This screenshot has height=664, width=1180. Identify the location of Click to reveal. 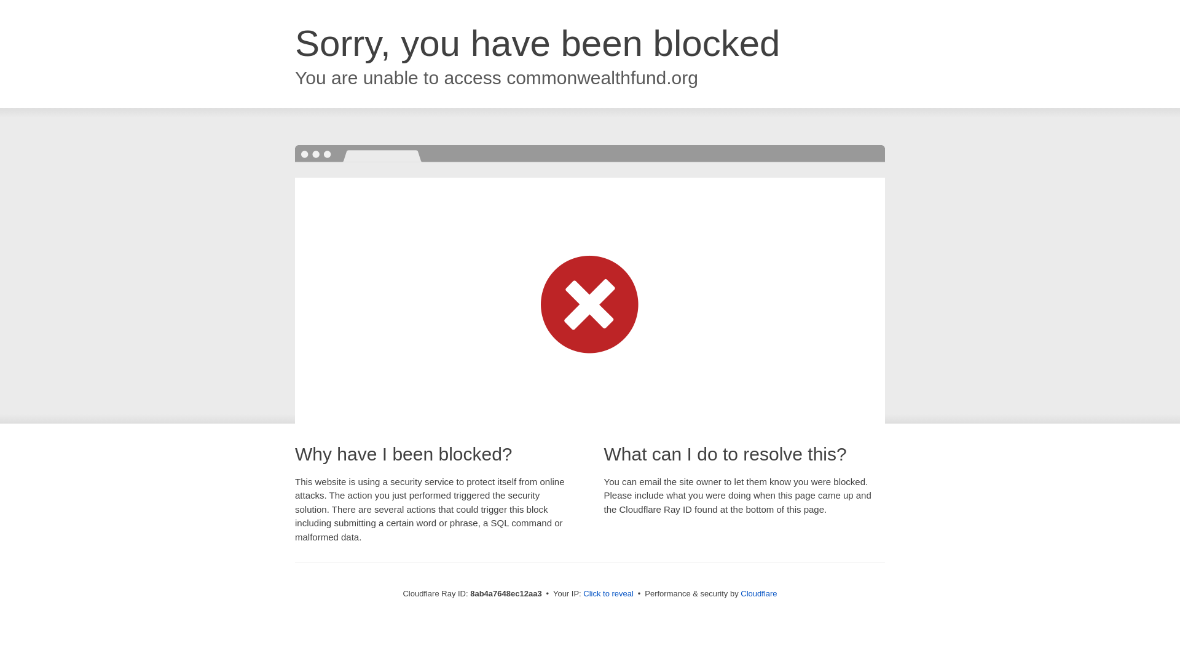
(608, 594).